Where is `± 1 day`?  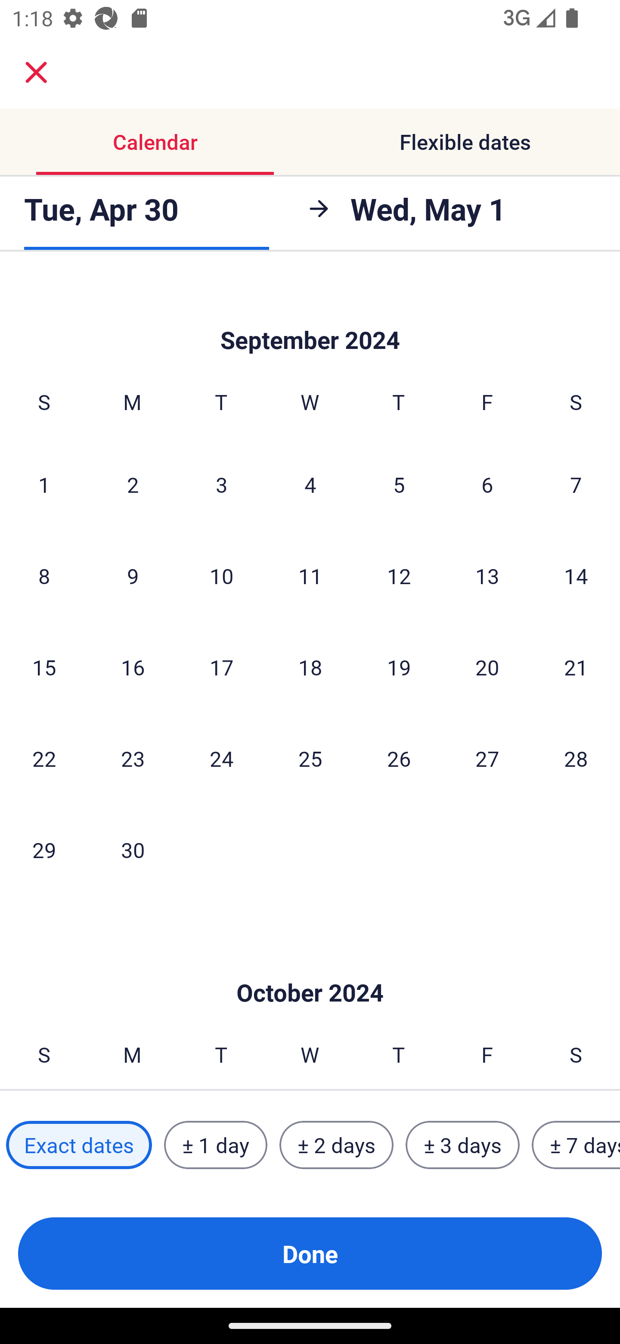 ± 1 day is located at coordinates (215, 1145).